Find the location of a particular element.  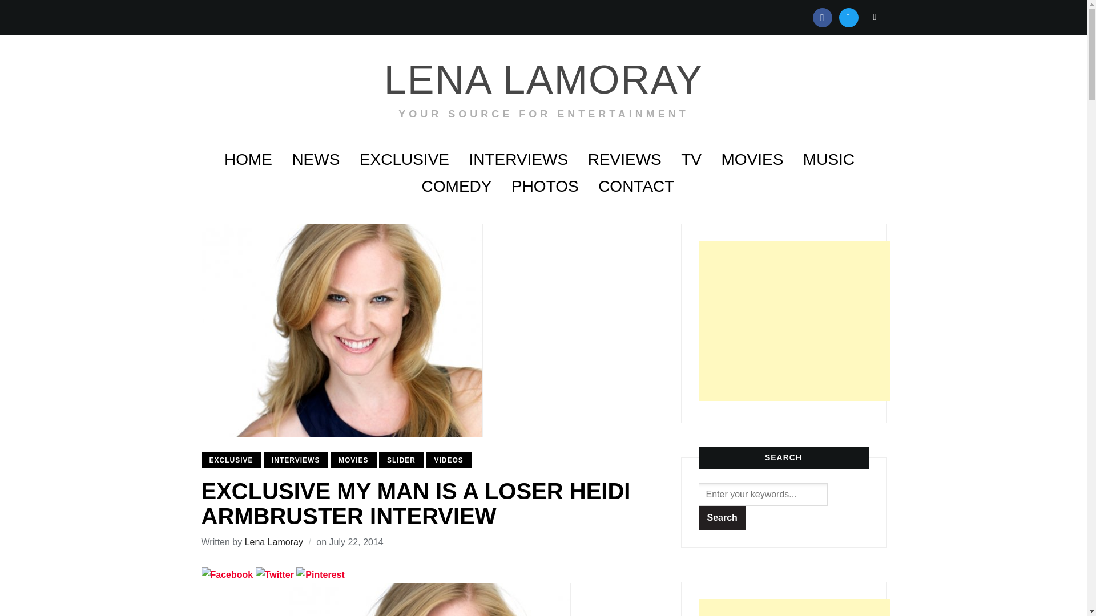

MOVIES is located at coordinates (752, 159).